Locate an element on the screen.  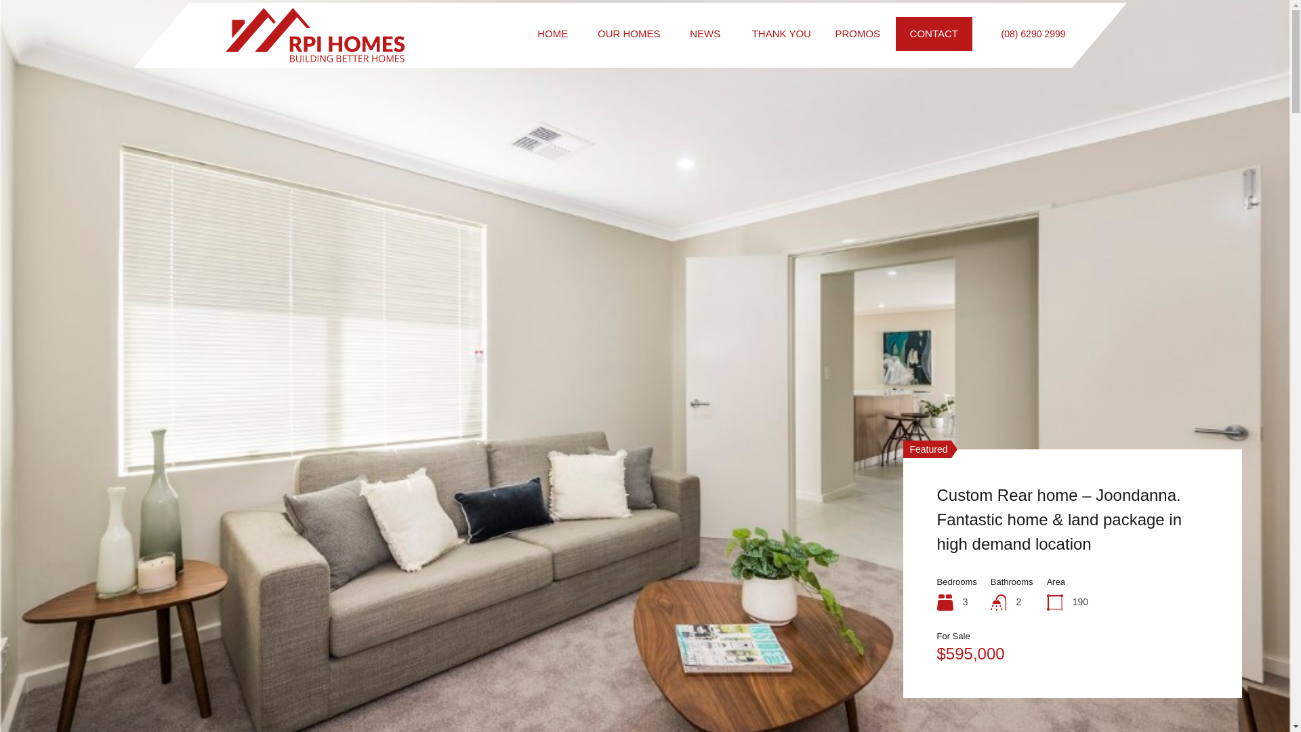
HOME is located at coordinates (553, 34).